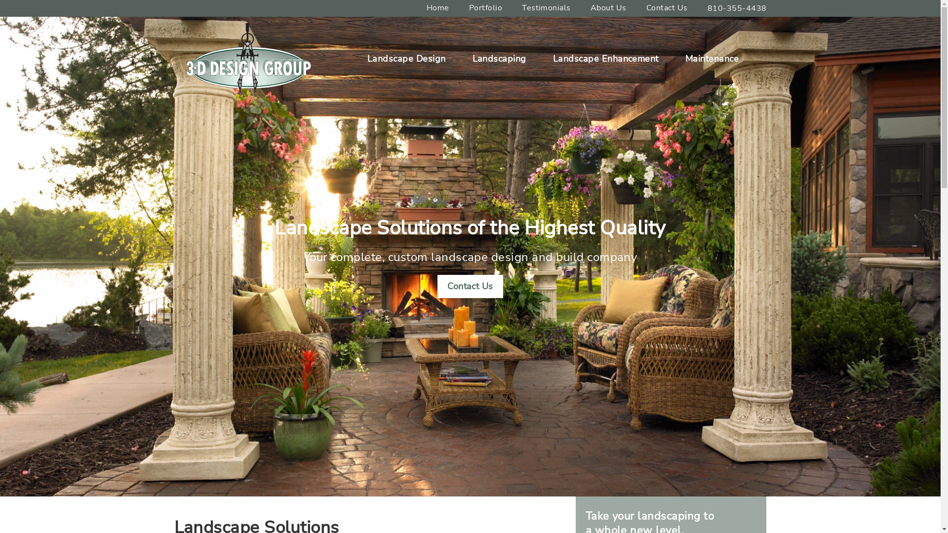  What do you see at coordinates (500, 59) in the screenshot?
I see `Landscaping` at bounding box center [500, 59].